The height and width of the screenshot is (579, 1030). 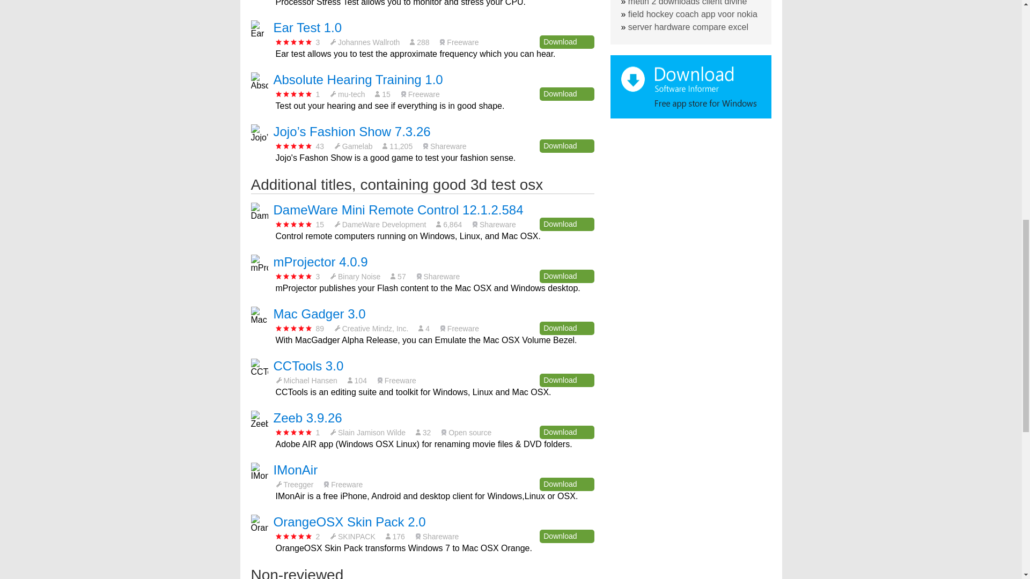 I want to click on 3, so click(x=294, y=42).